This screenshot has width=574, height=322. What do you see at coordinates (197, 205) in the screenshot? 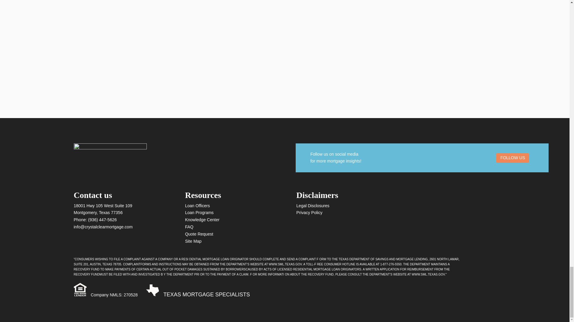
I see `Loan Officers` at bounding box center [197, 205].